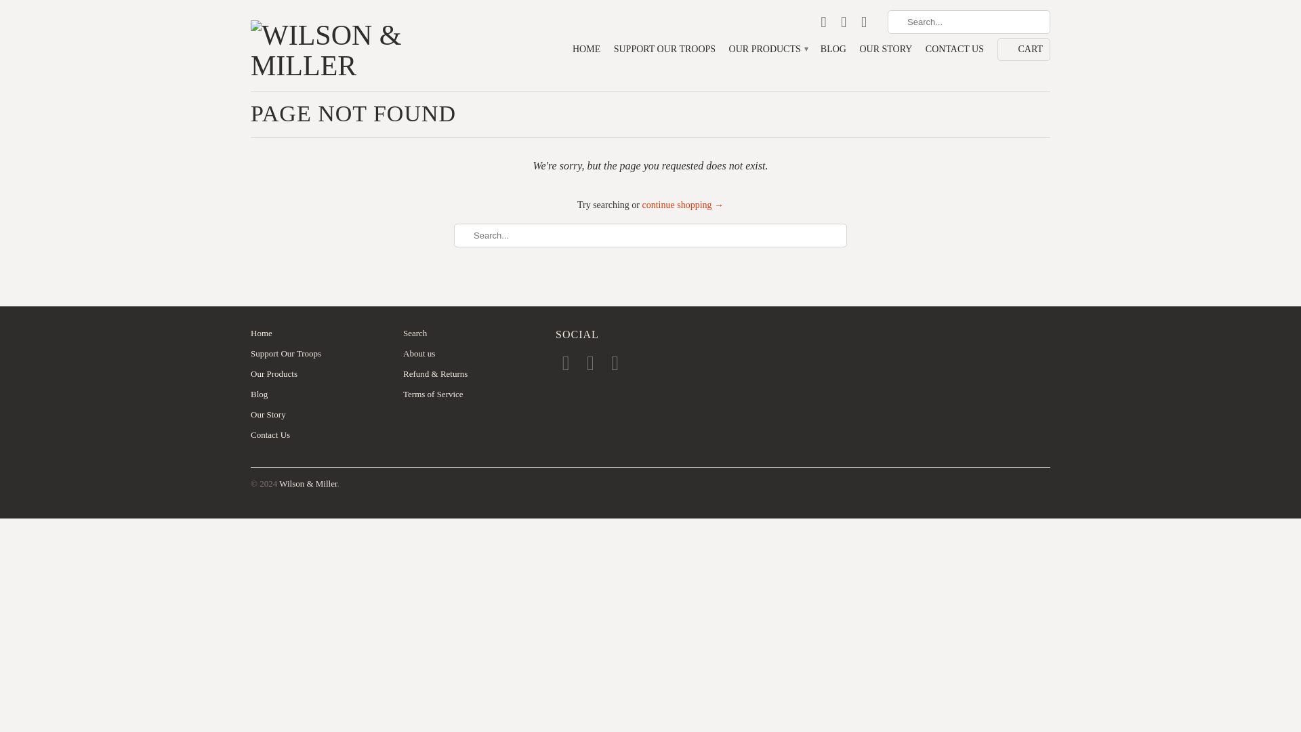 This screenshot has width=1301, height=732. I want to click on Our Story, so click(268, 413).